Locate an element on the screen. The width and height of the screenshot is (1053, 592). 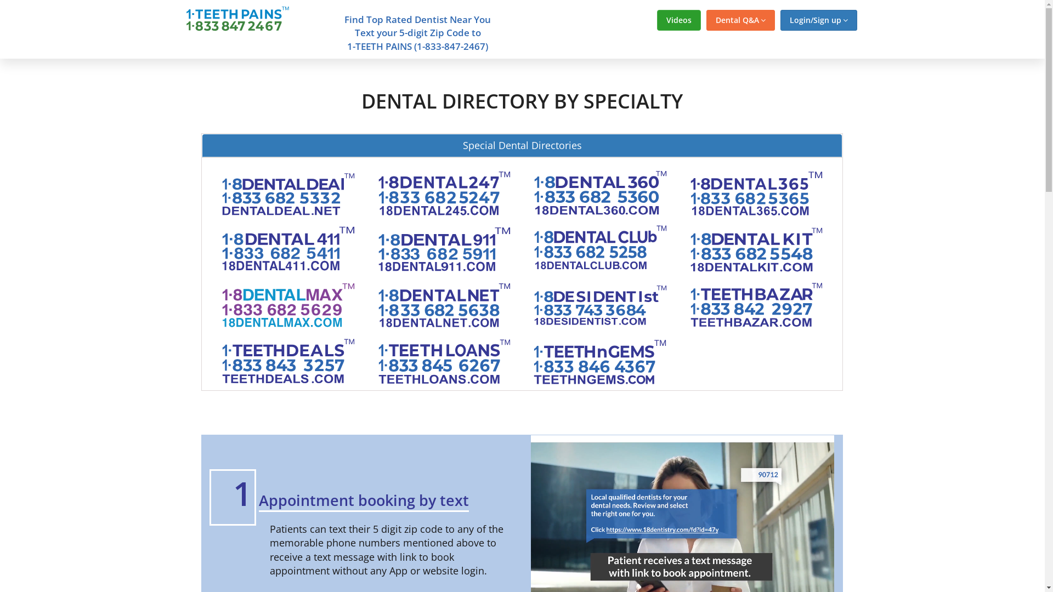
Dental Q&A is located at coordinates (740, 20).